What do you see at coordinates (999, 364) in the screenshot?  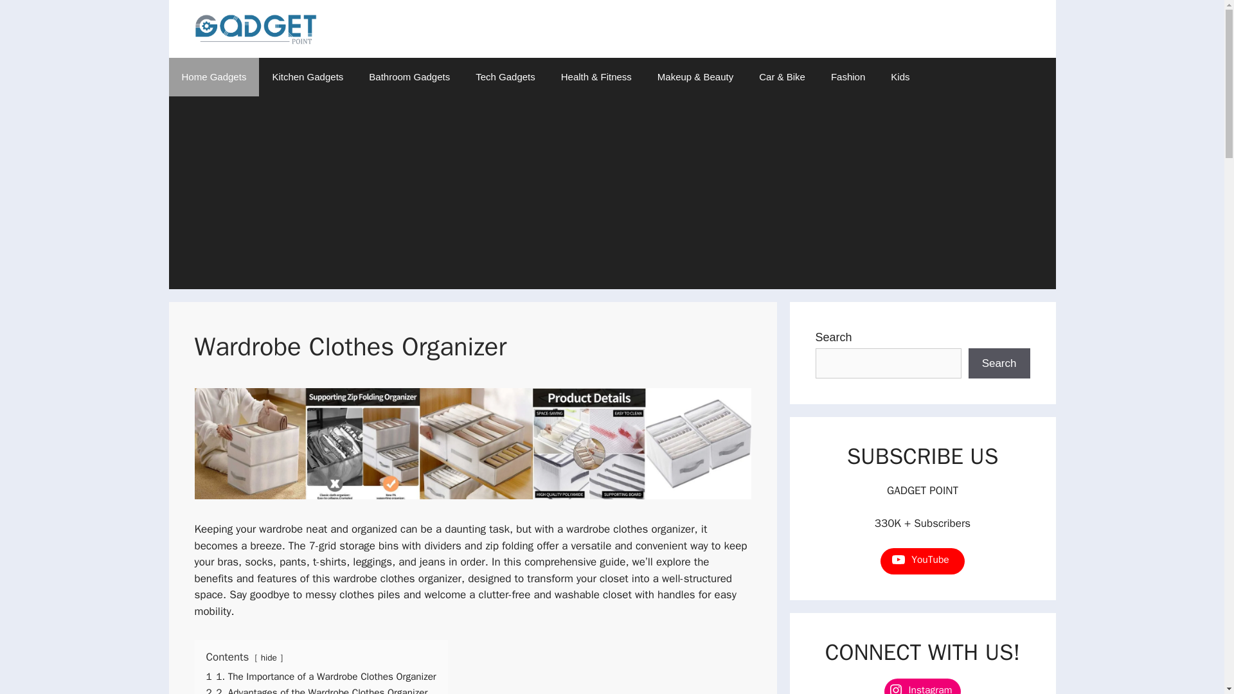 I see `Search` at bounding box center [999, 364].